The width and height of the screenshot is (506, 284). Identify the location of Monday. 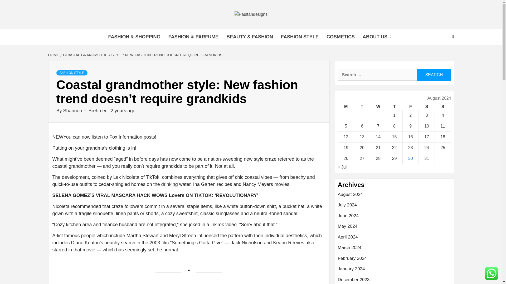
(346, 107).